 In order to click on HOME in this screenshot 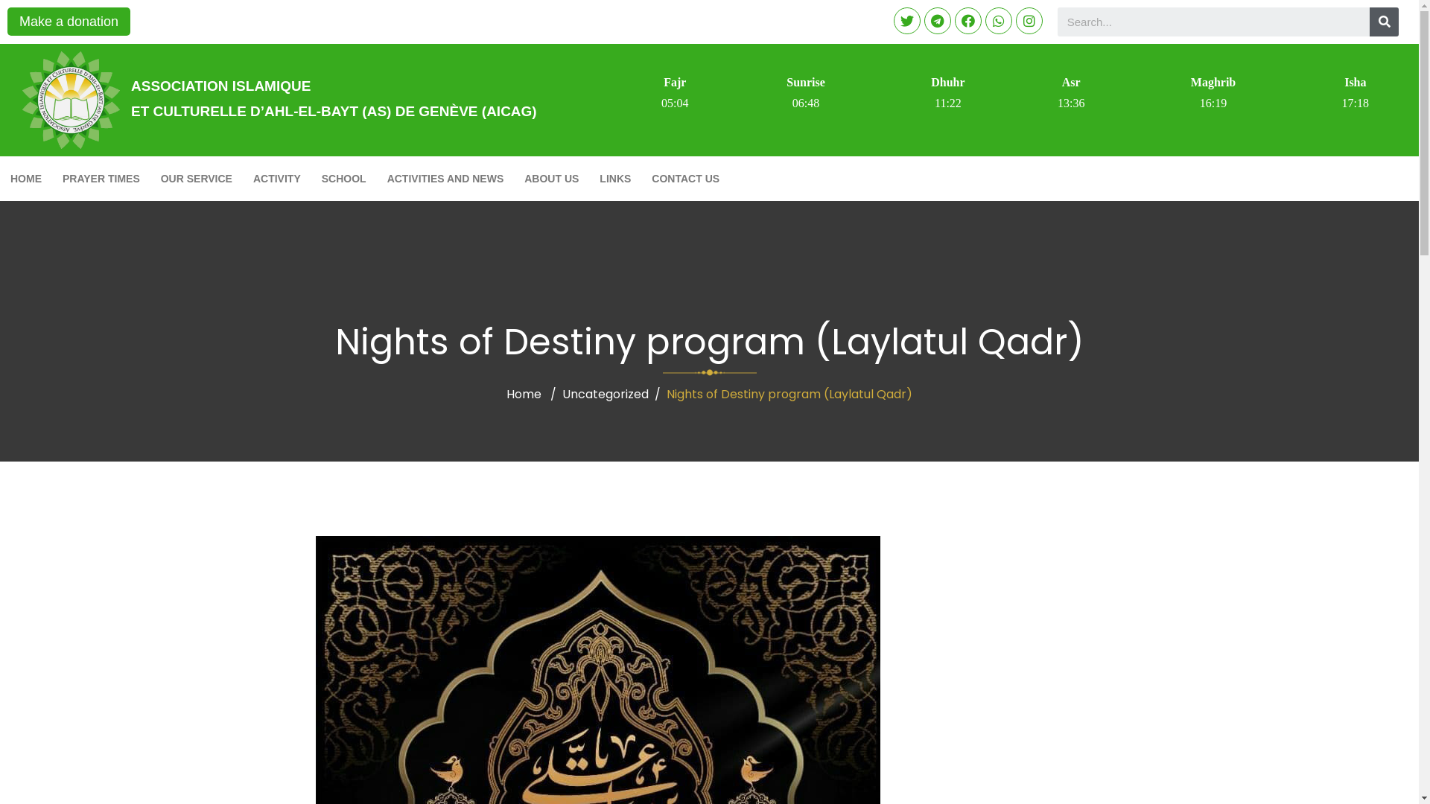, I will do `click(26, 179)`.